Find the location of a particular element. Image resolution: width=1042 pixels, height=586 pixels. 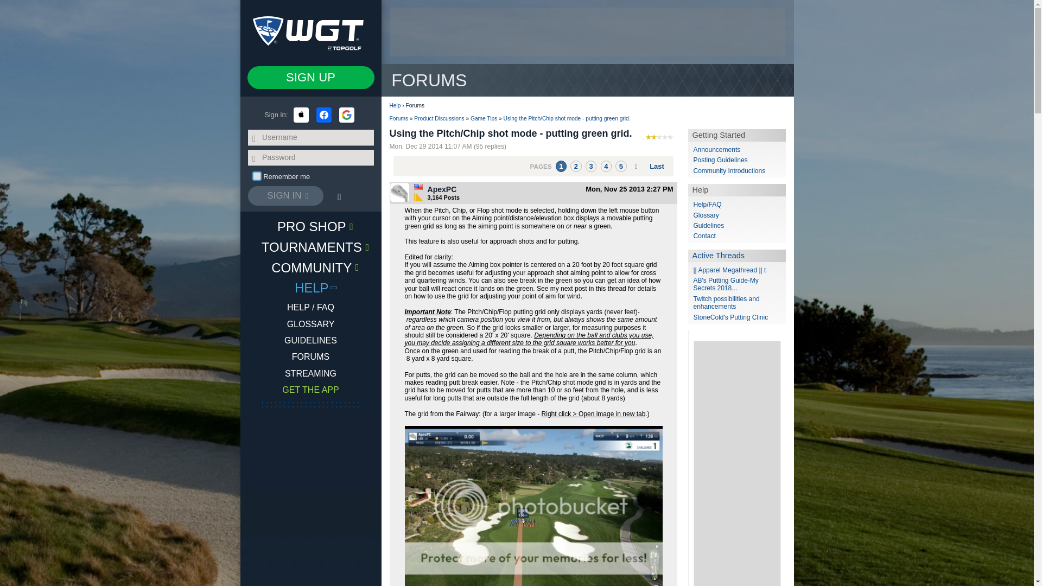

COMMUNITY is located at coordinates (310, 267).